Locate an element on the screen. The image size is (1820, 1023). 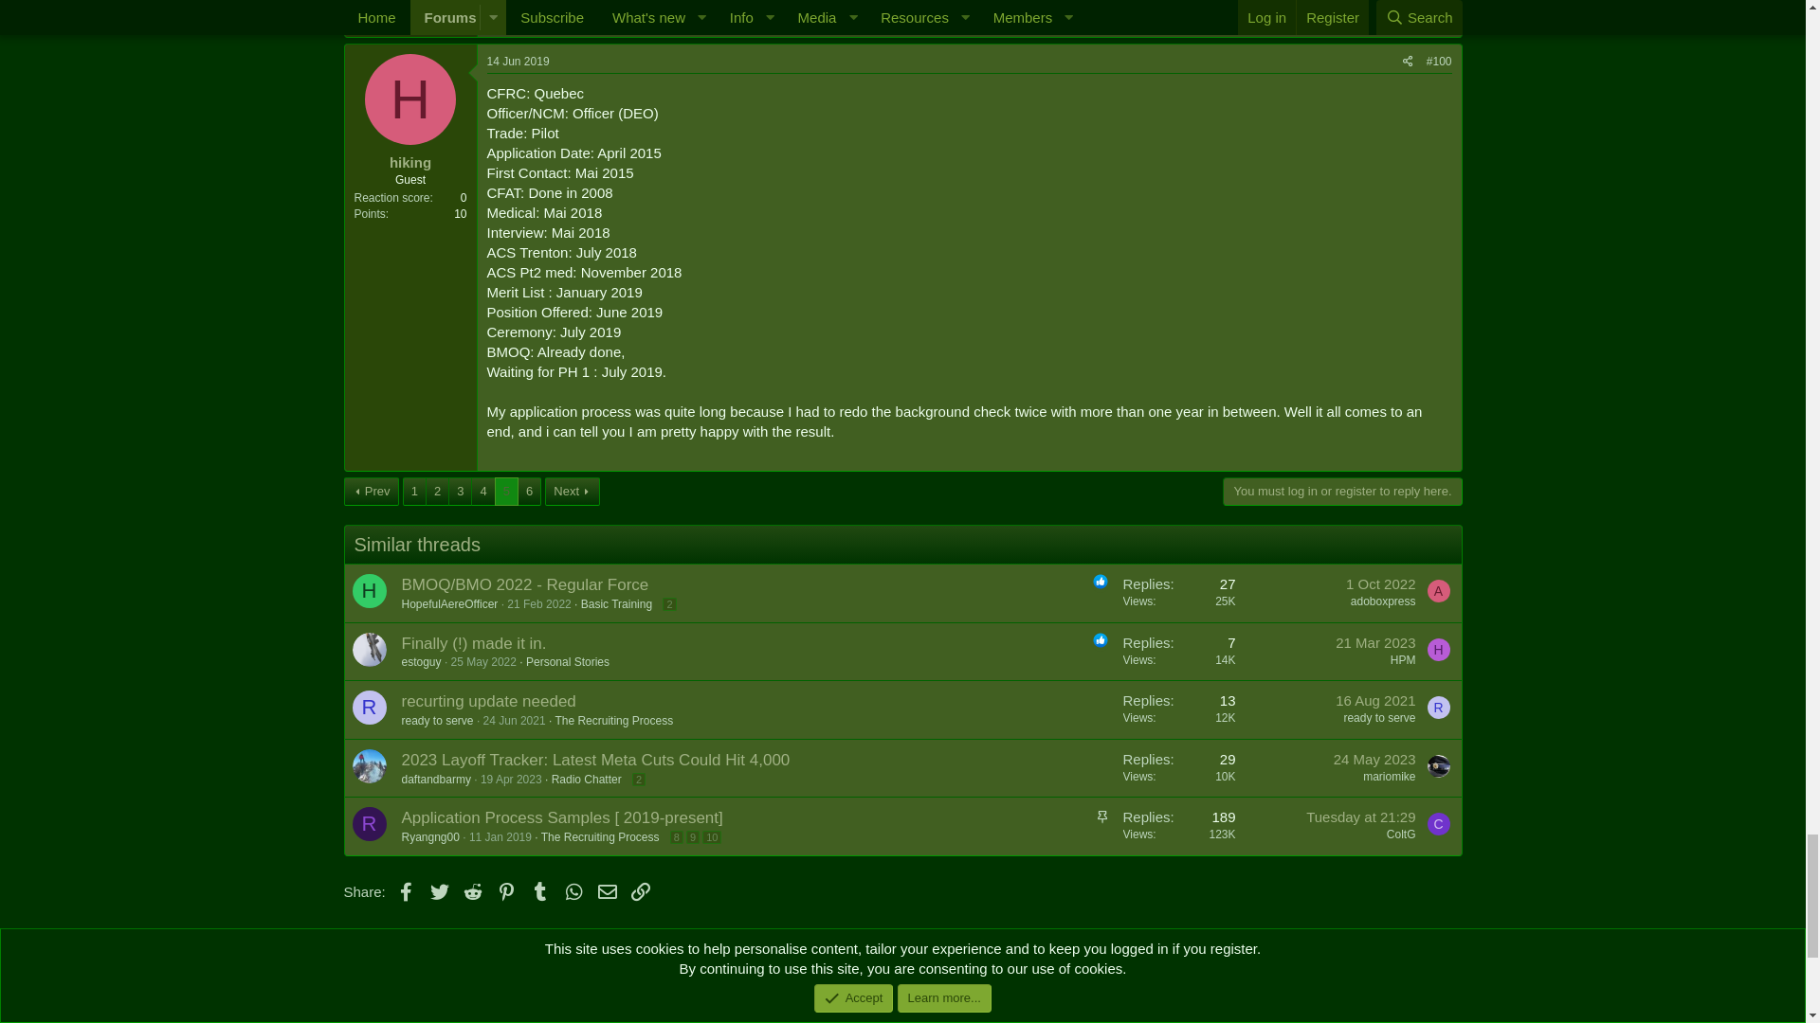
Prev is located at coordinates (371, 353).